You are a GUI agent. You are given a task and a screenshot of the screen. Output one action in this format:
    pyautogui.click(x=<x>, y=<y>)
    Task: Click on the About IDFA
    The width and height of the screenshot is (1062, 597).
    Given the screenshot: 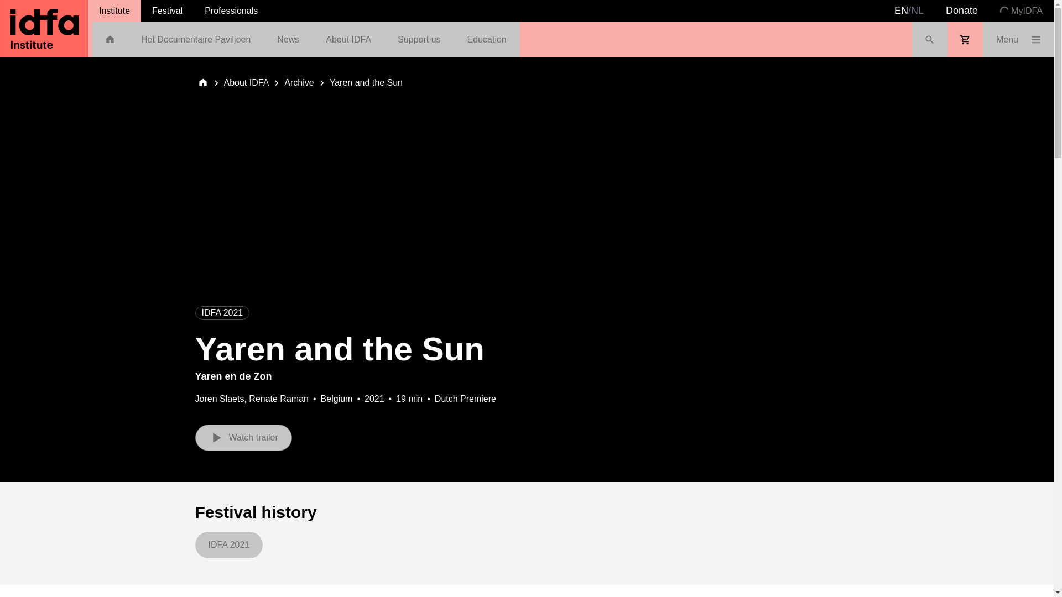 What is the action you would take?
    pyautogui.click(x=348, y=39)
    